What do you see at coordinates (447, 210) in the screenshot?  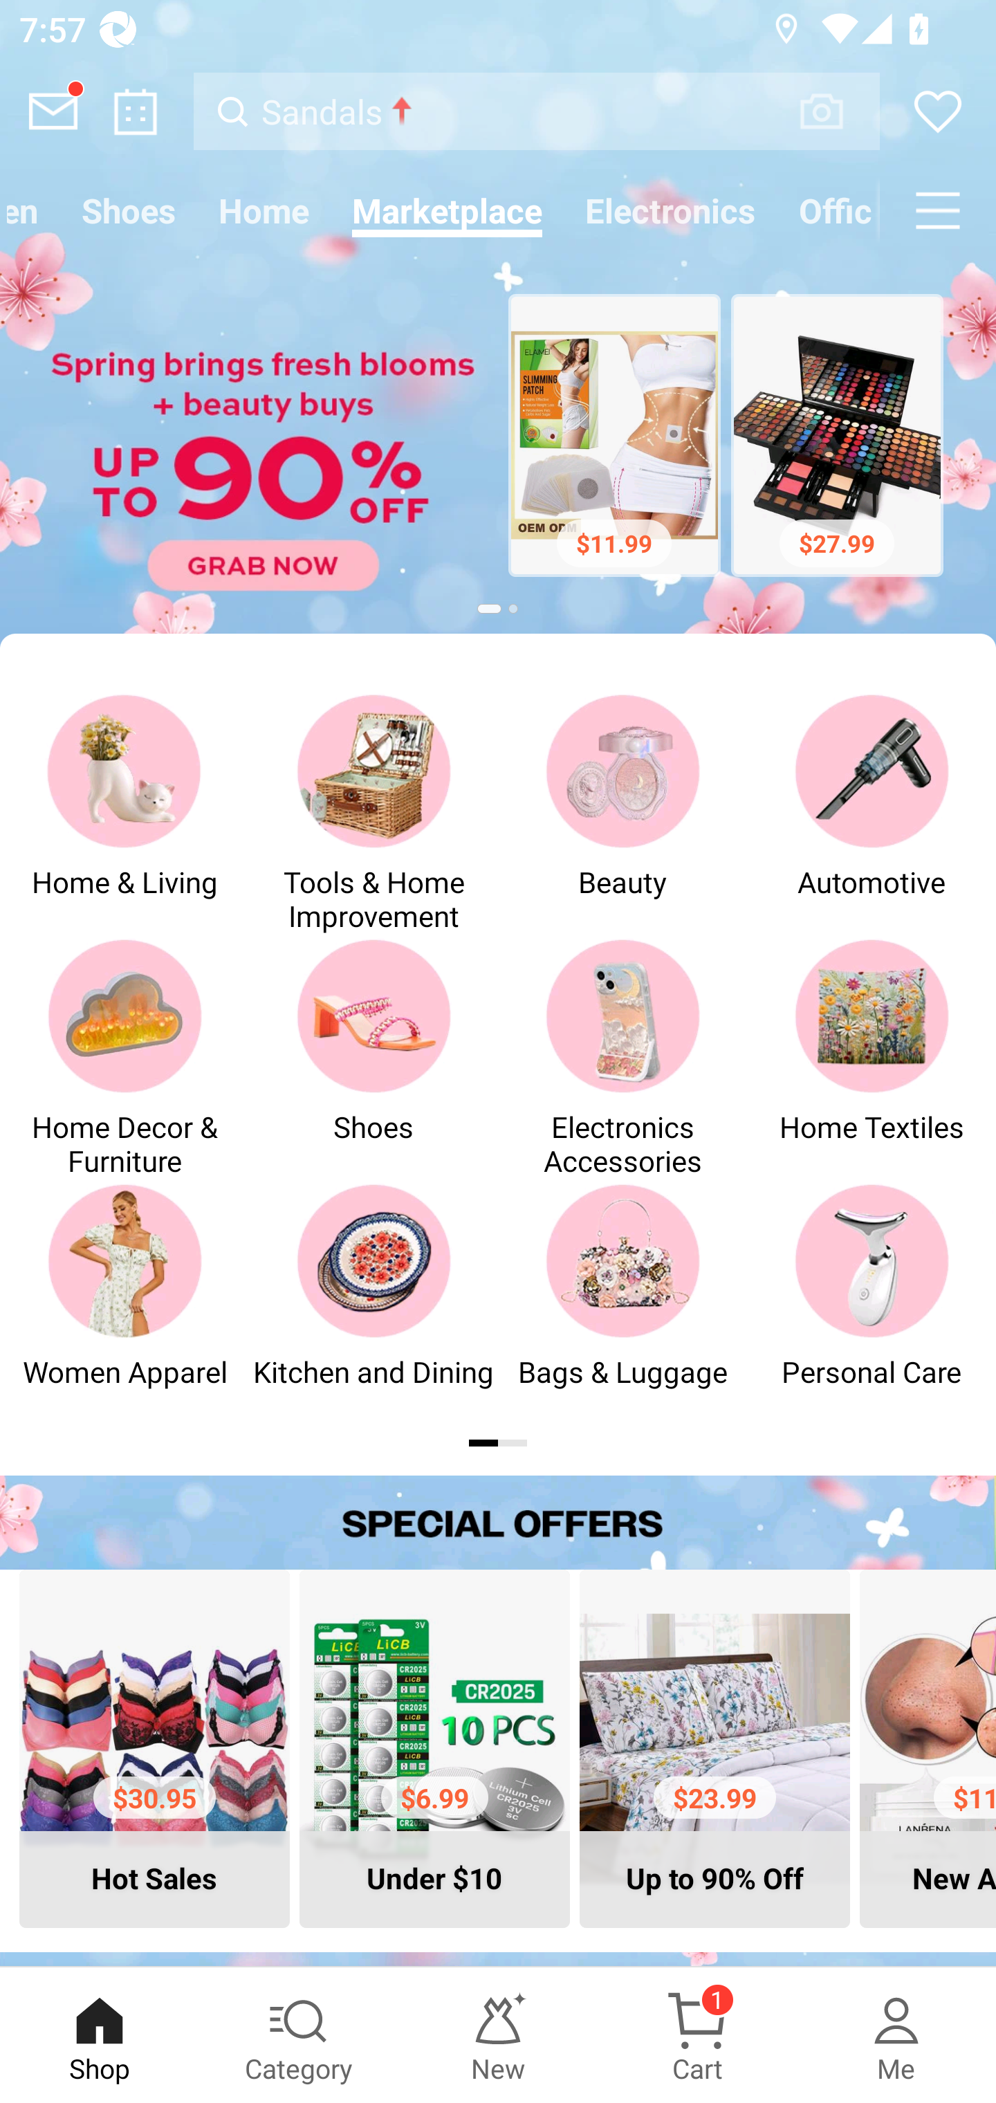 I see `Marketplace` at bounding box center [447, 210].